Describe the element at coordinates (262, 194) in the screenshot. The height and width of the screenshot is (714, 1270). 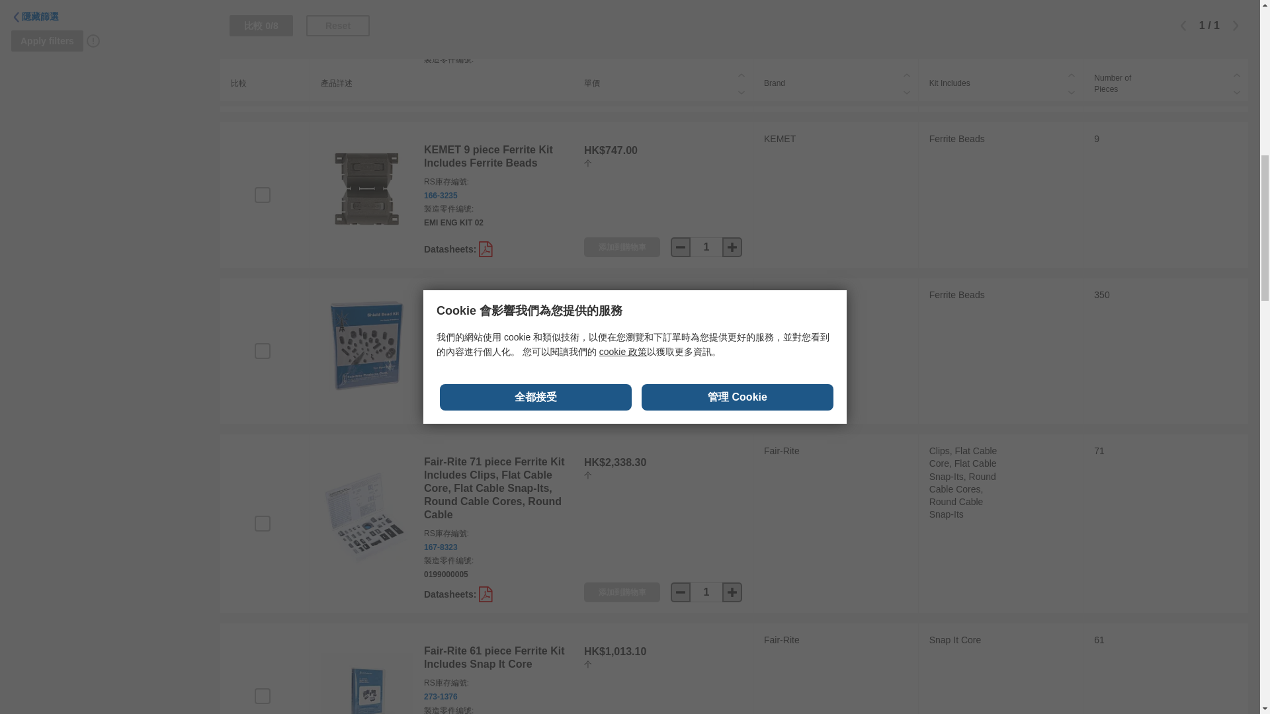
I see `on` at that location.